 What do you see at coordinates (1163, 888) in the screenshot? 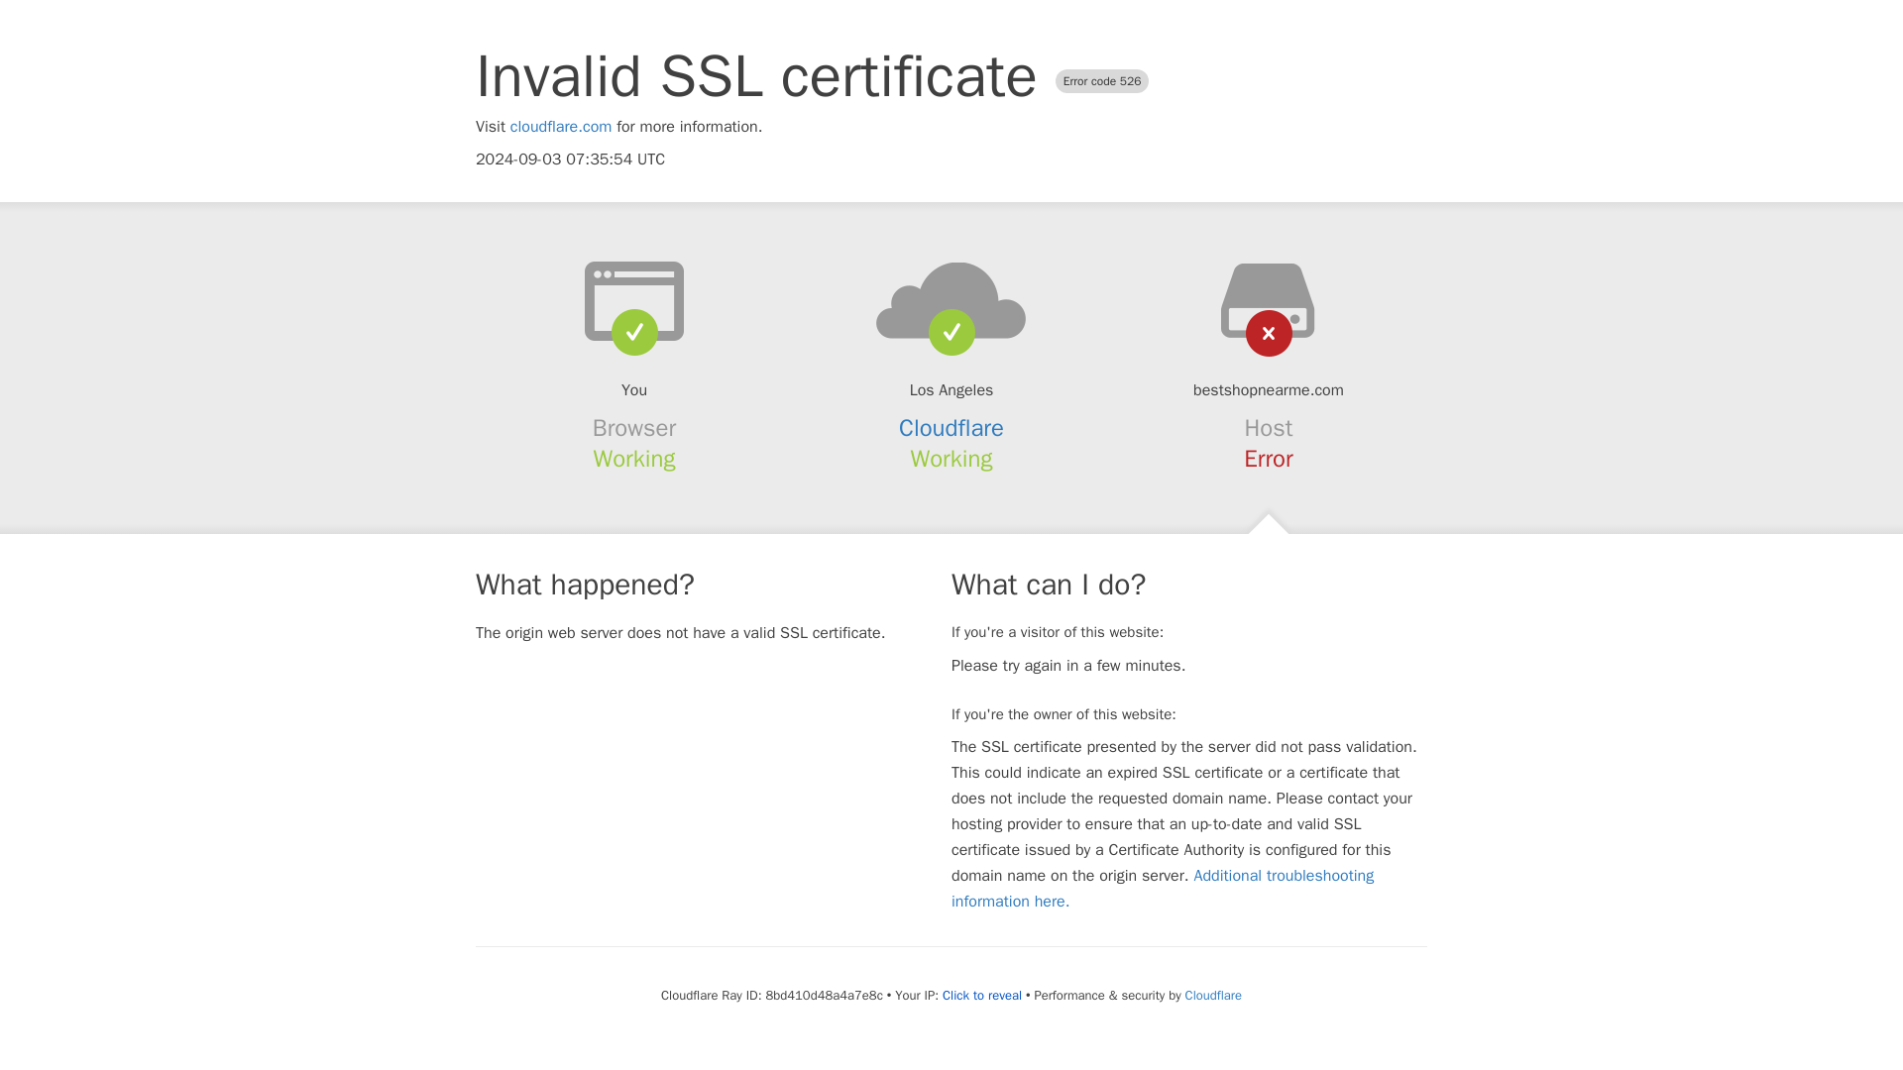
I see `Additional troubleshooting information here.` at bounding box center [1163, 888].